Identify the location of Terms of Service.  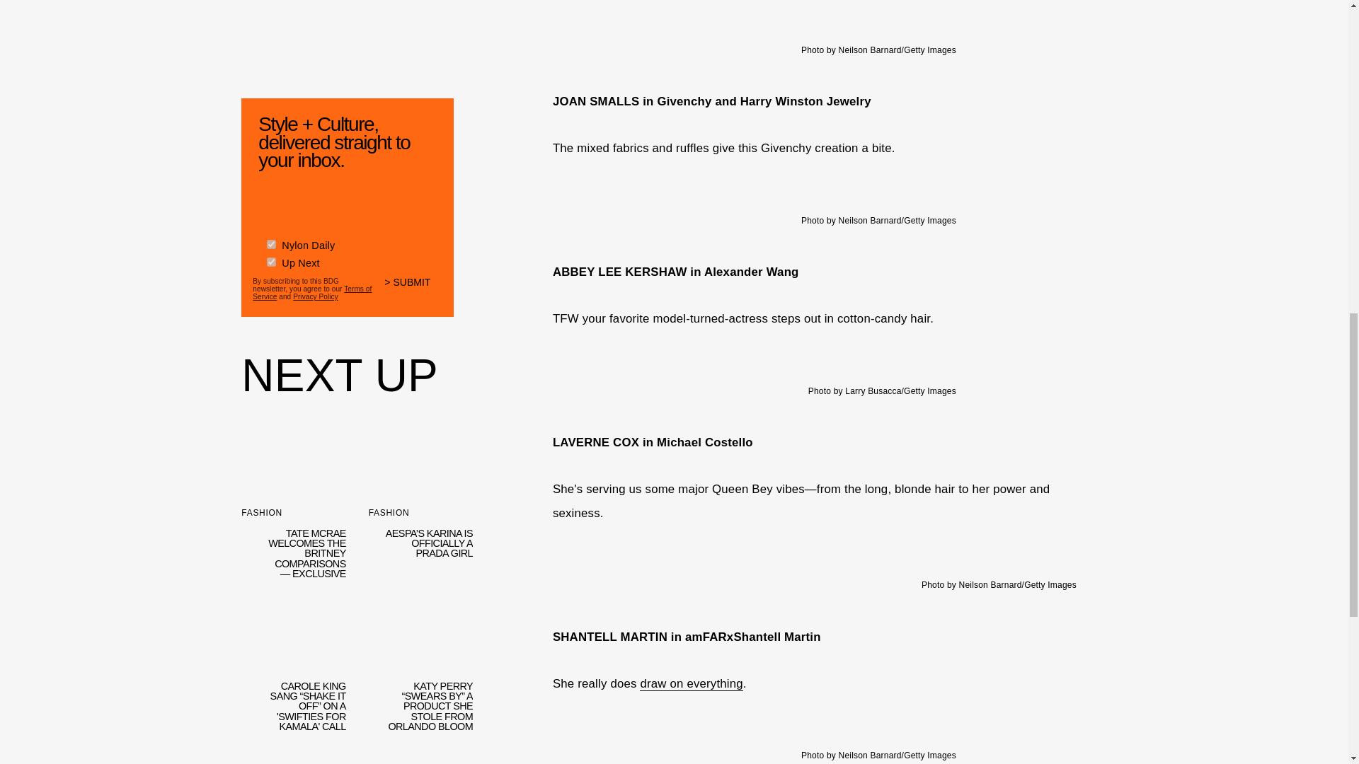
(311, 290).